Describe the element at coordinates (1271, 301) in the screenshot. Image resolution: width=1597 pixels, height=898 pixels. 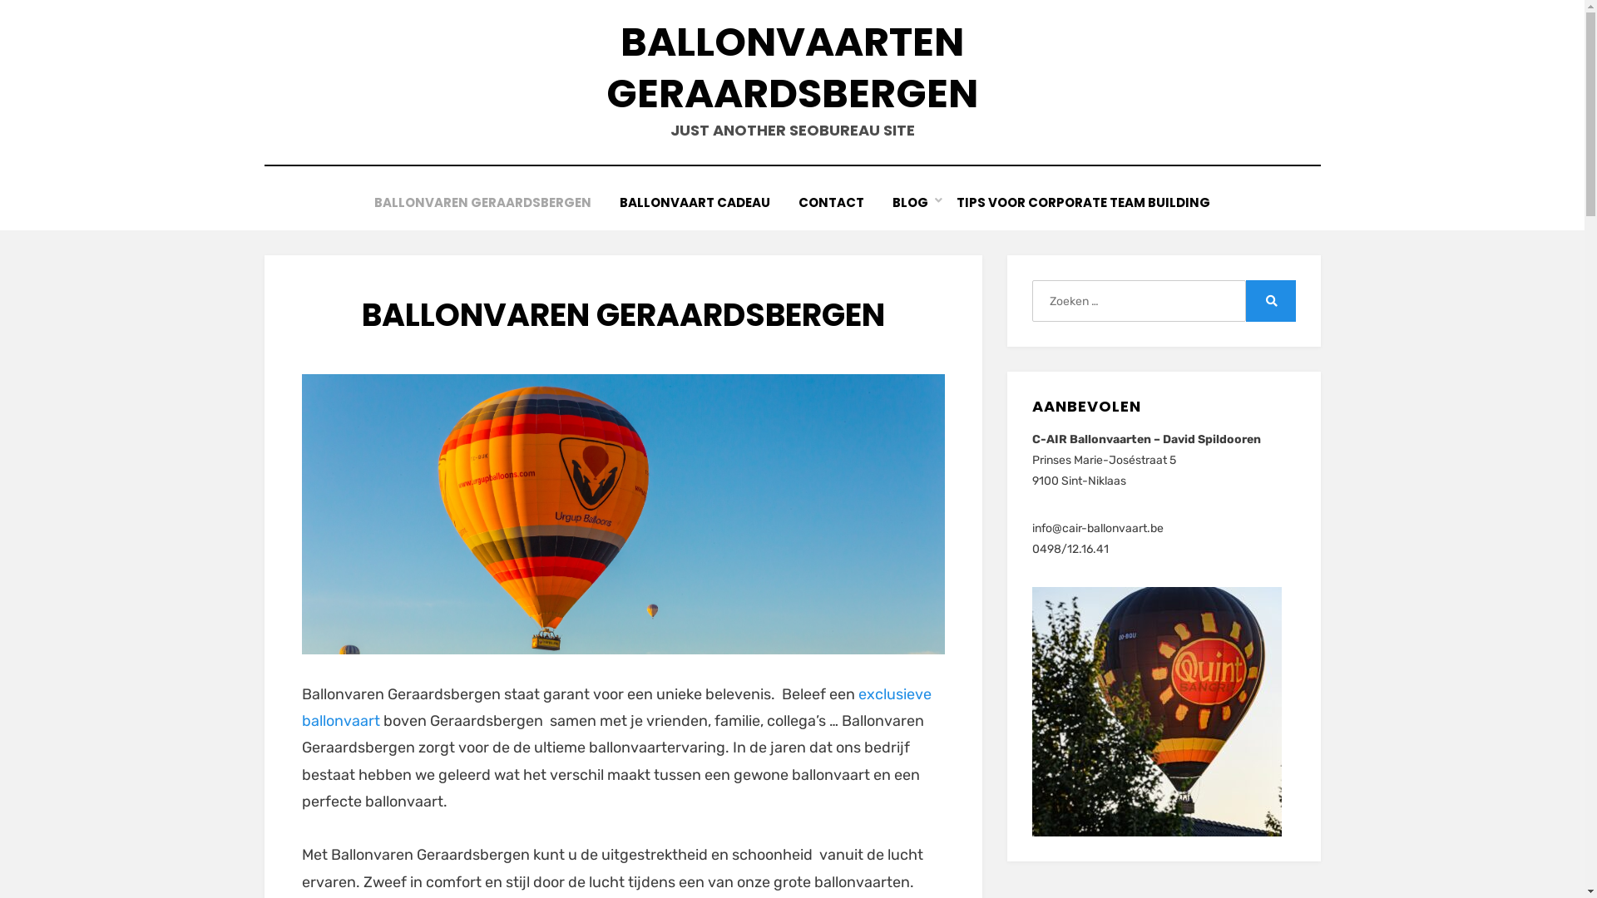
I see `Zoeken` at that location.